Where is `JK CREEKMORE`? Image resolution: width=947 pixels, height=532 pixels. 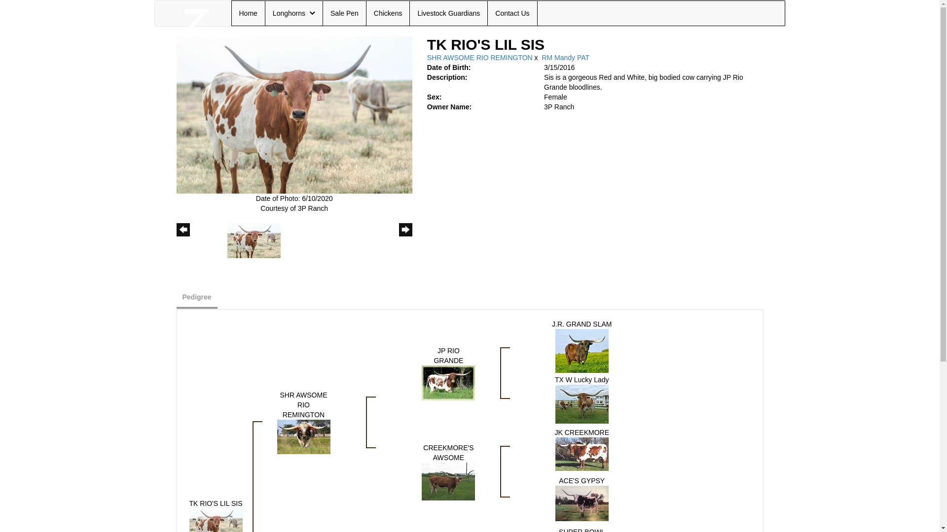
JK CREEKMORE is located at coordinates (582, 432).